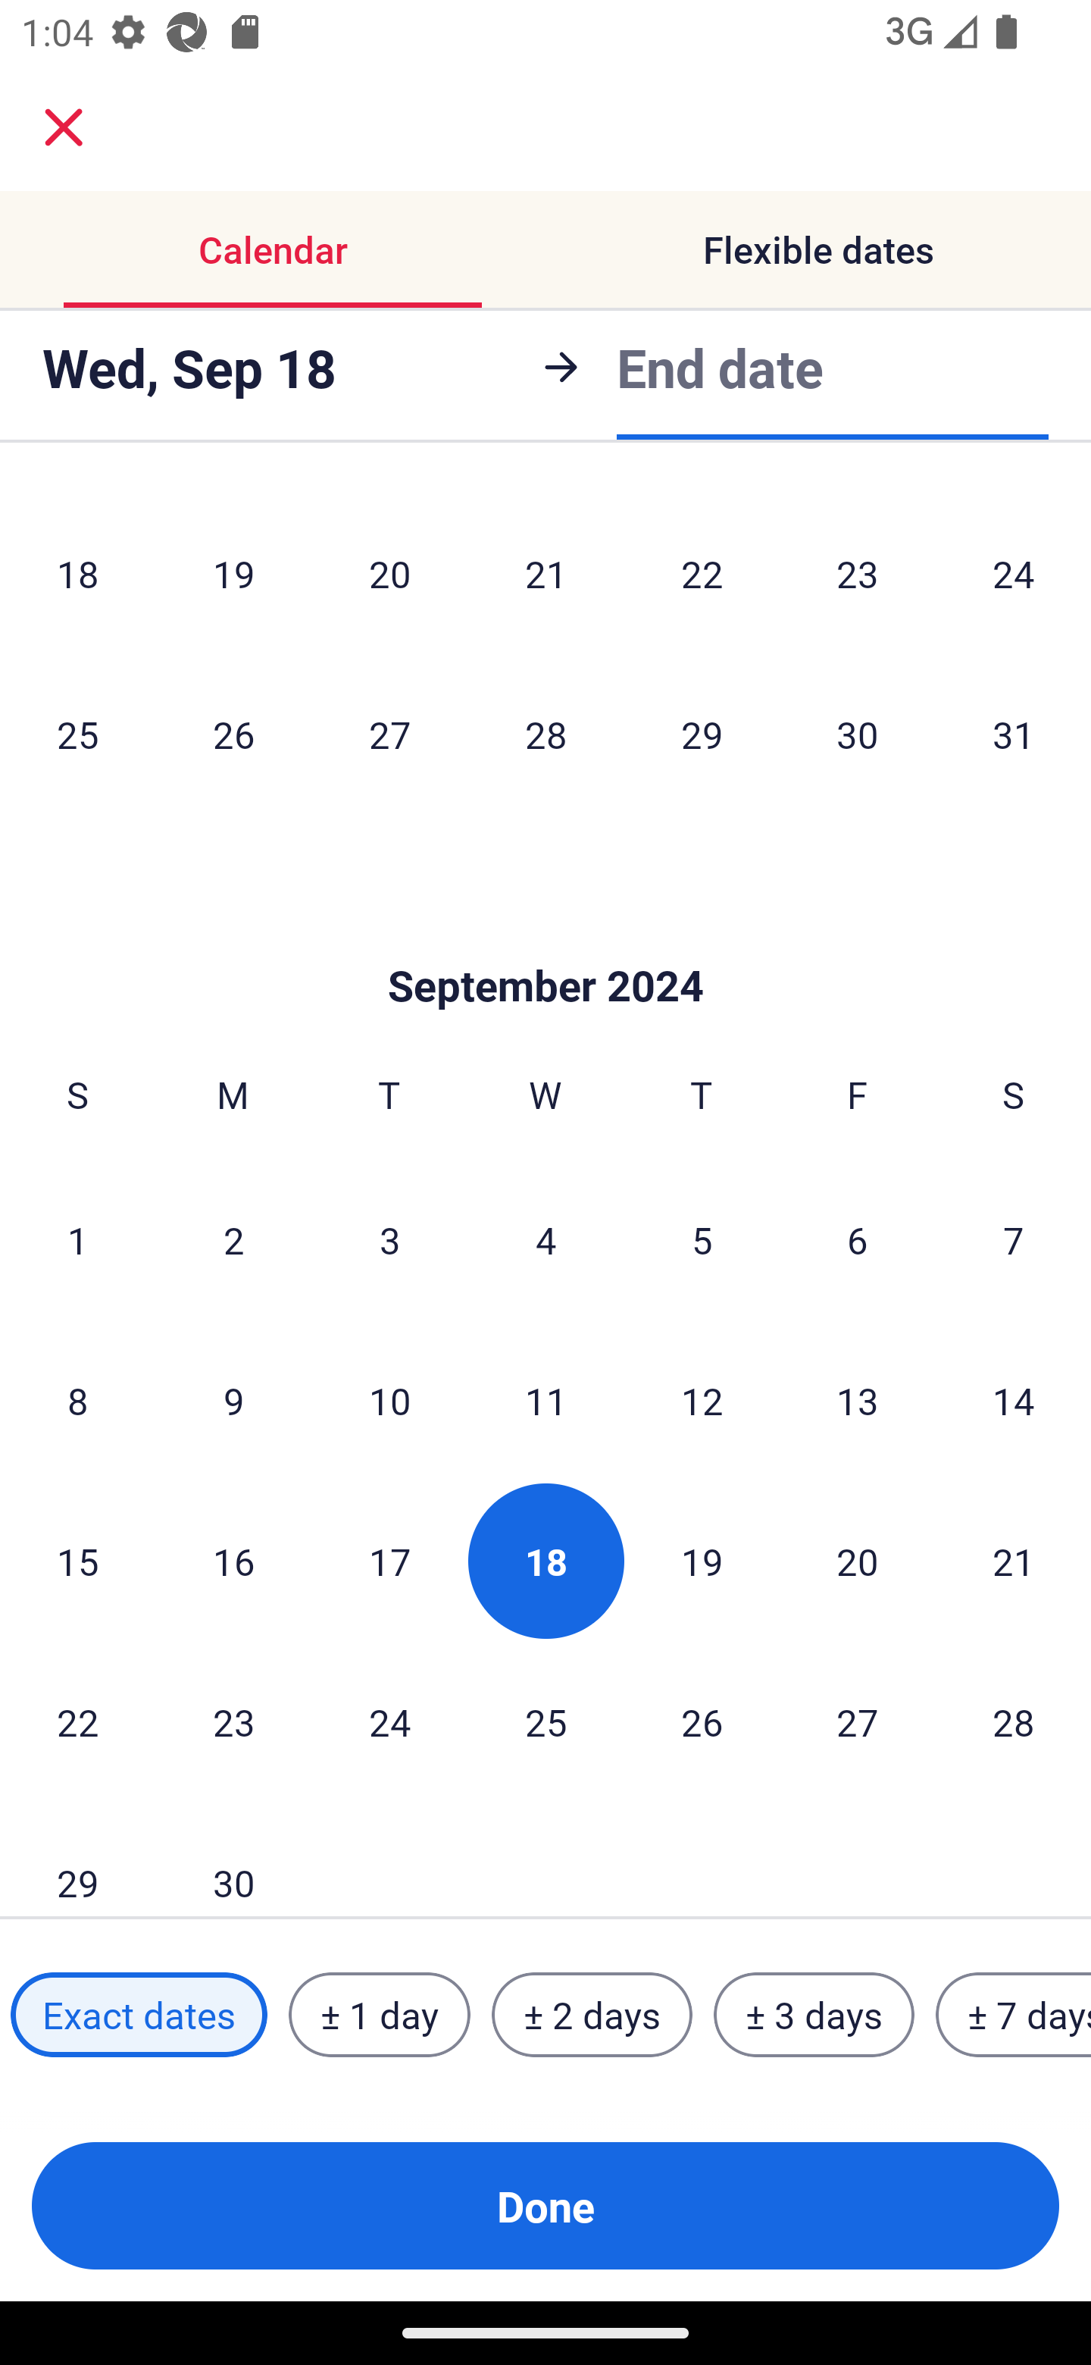 The width and height of the screenshot is (1091, 2365). Describe the element at coordinates (545, 1239) in the screenshot. I see `4 Wednesday, September 4, 2024` at that location.